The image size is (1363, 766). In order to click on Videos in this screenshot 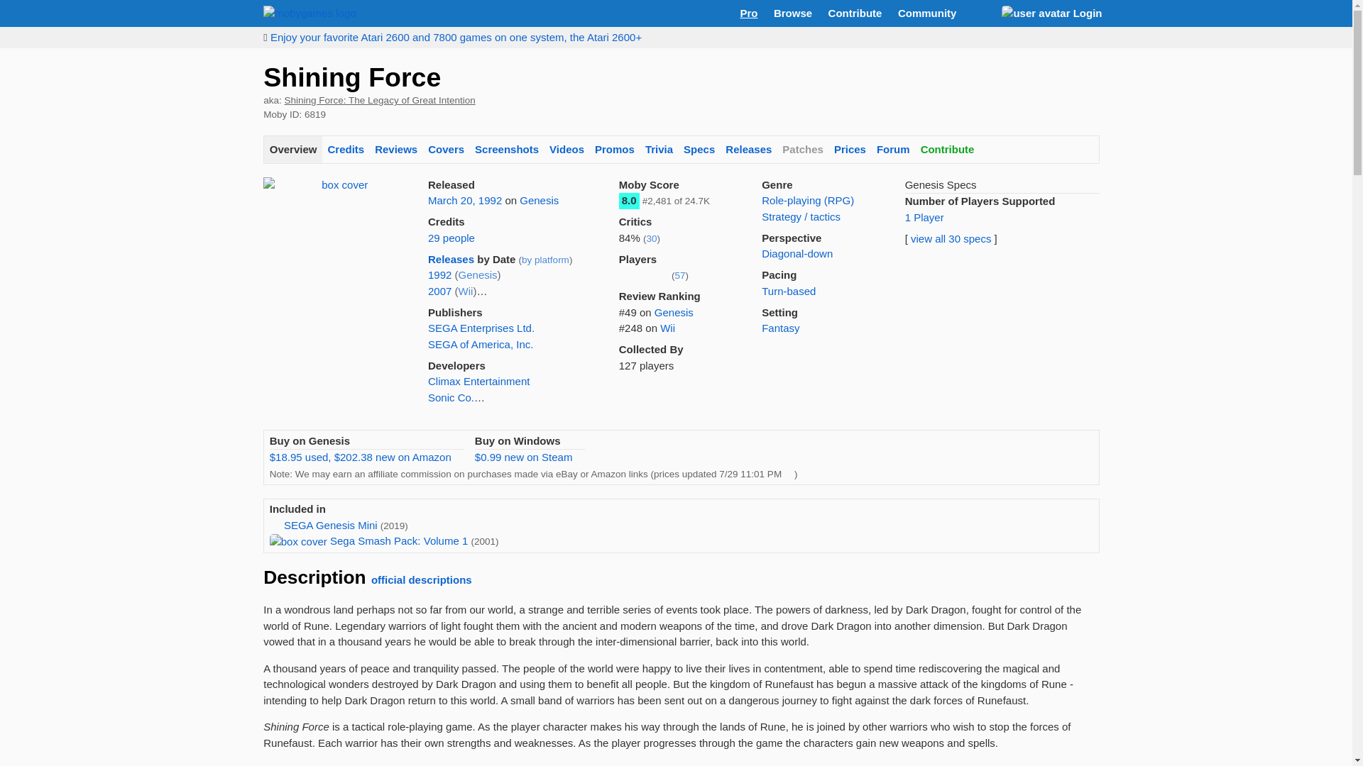, I will do `click(566, 150)`.